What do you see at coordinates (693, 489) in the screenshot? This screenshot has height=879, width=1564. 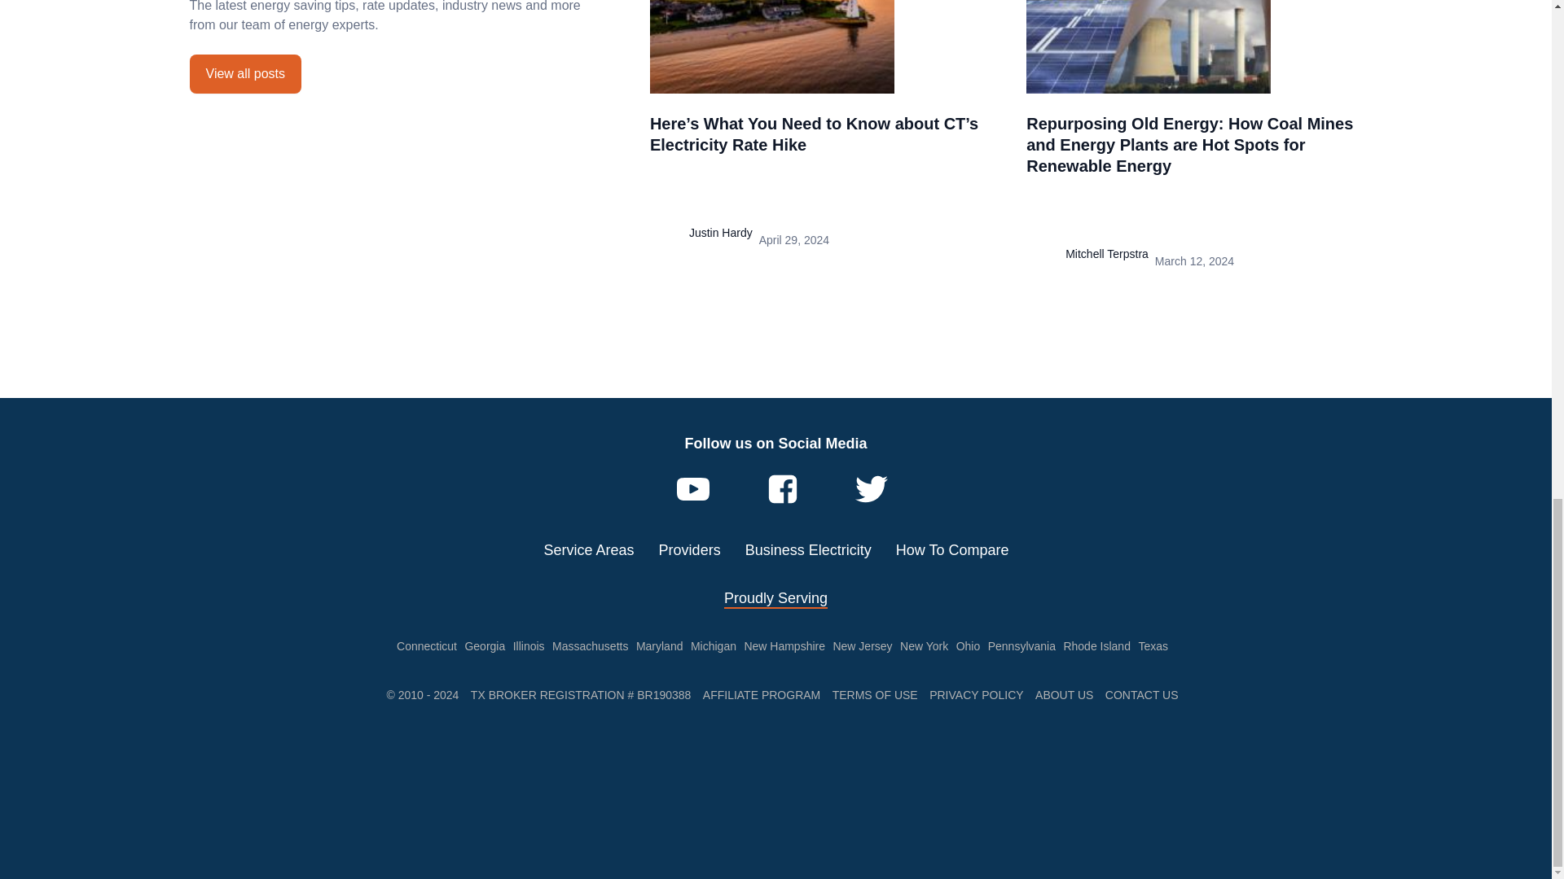 I see `YouTube` at bounding box center [693, 489].